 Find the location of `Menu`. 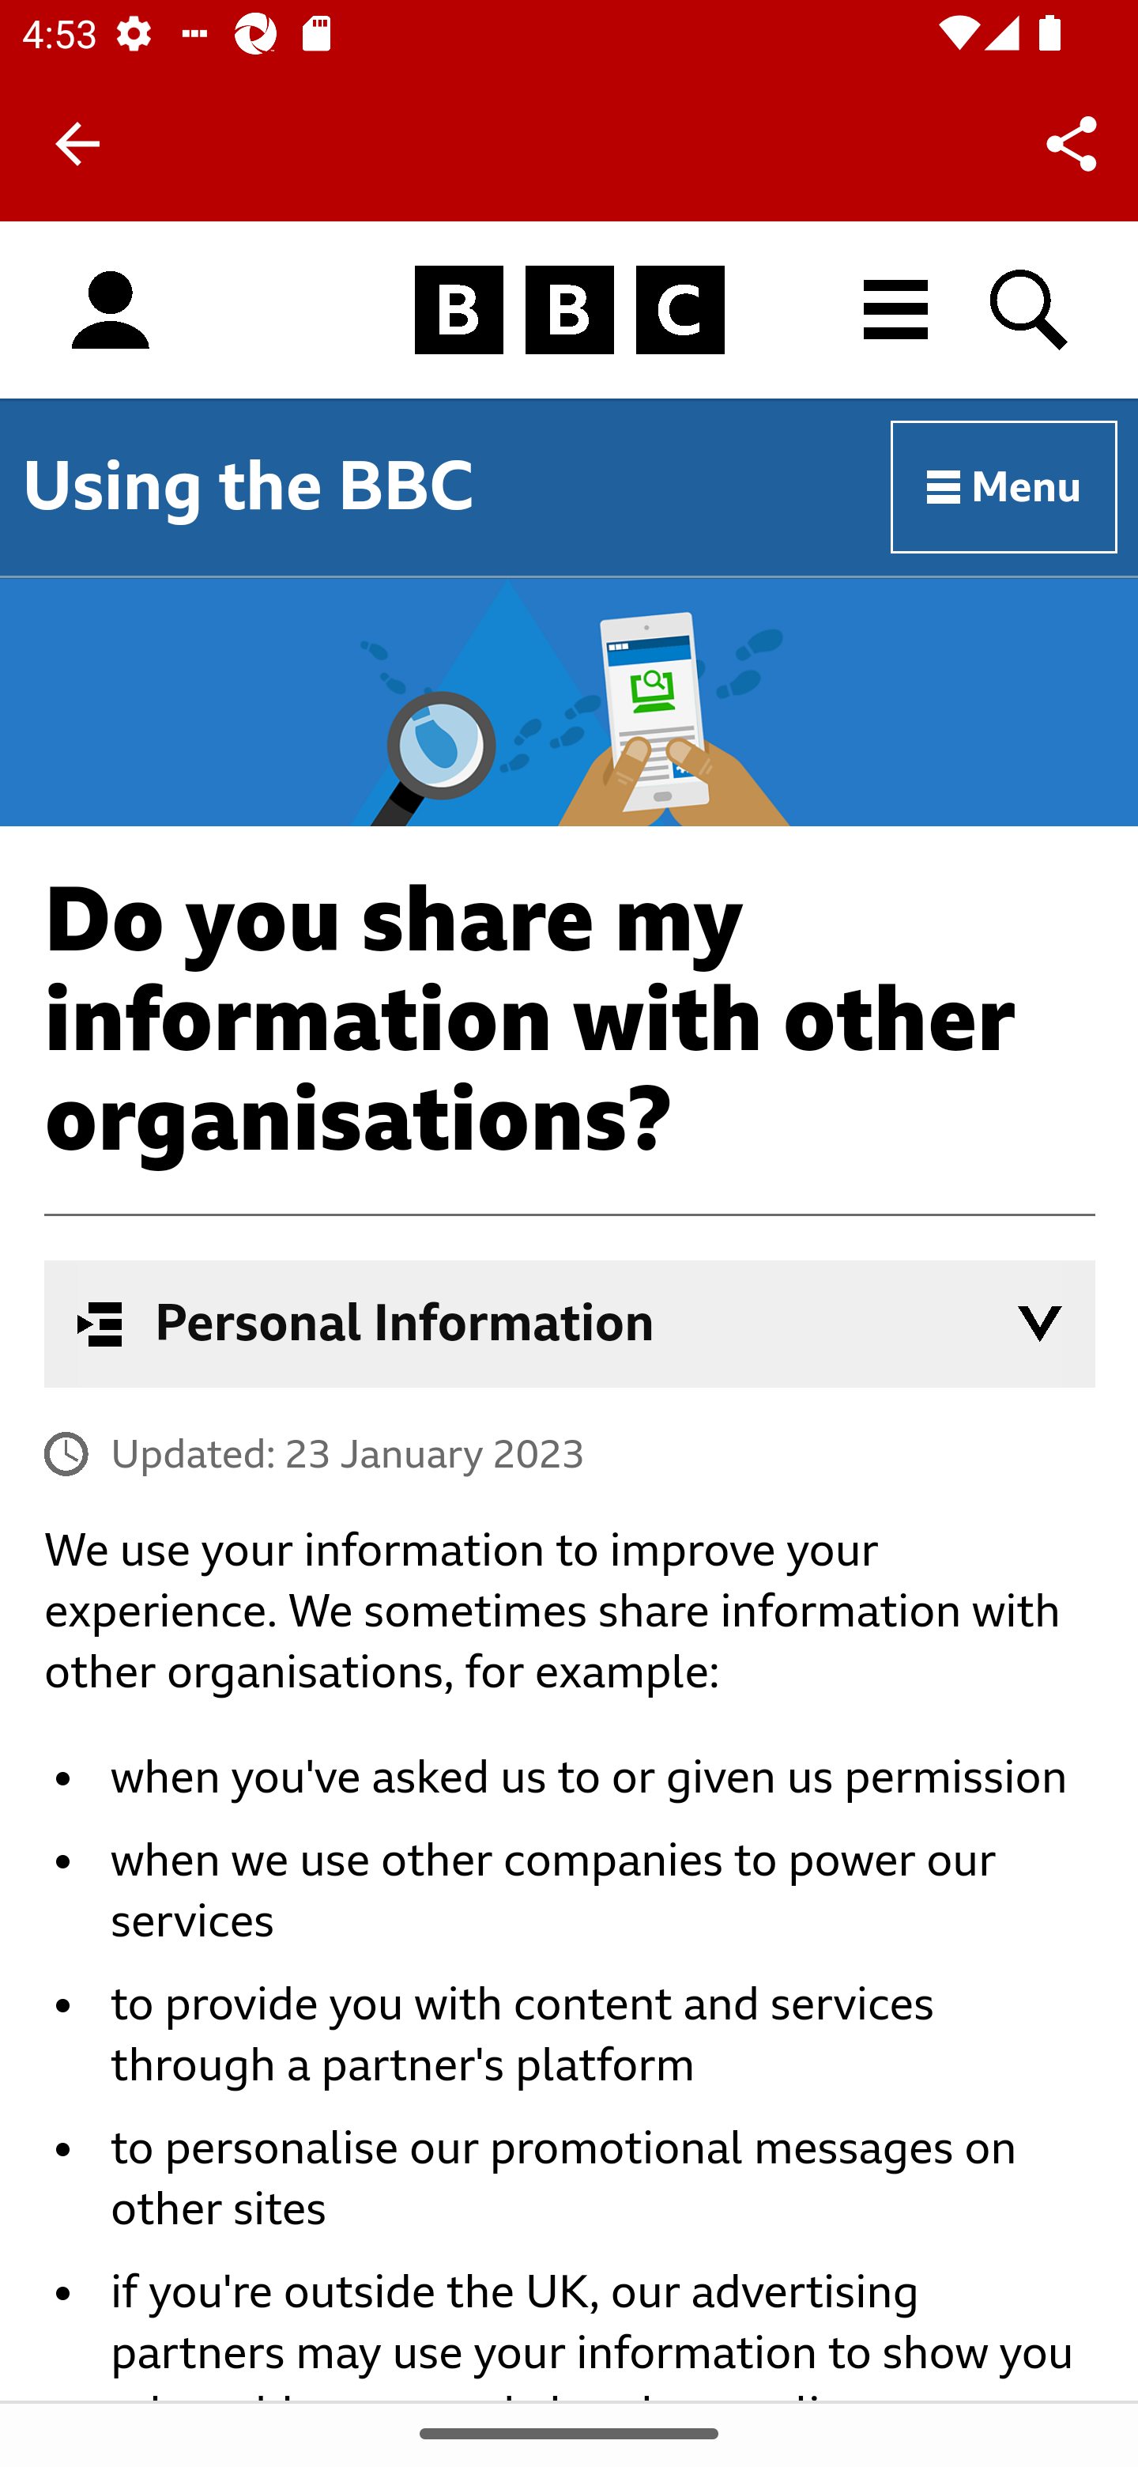

Menu is located at coordinates (1005, 489).